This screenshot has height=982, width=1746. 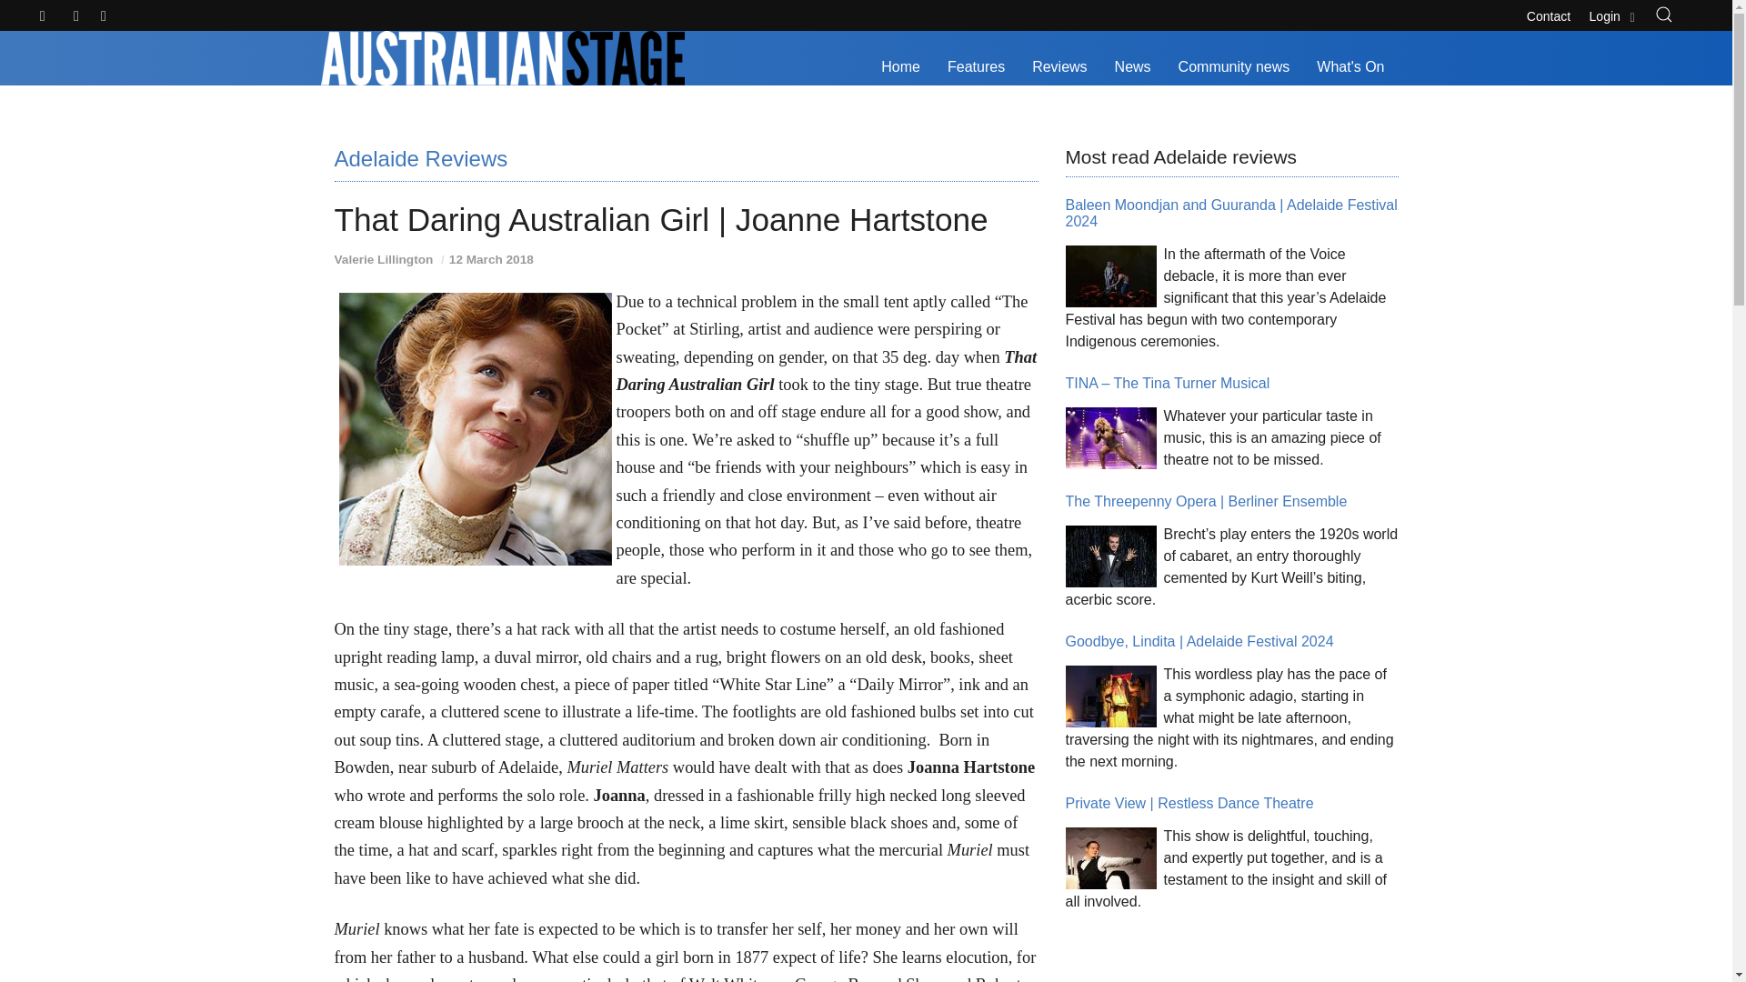 What do you see at coordinates (900, 67) in the screenshot?
I see `Home` at bounding box center [900, 67].